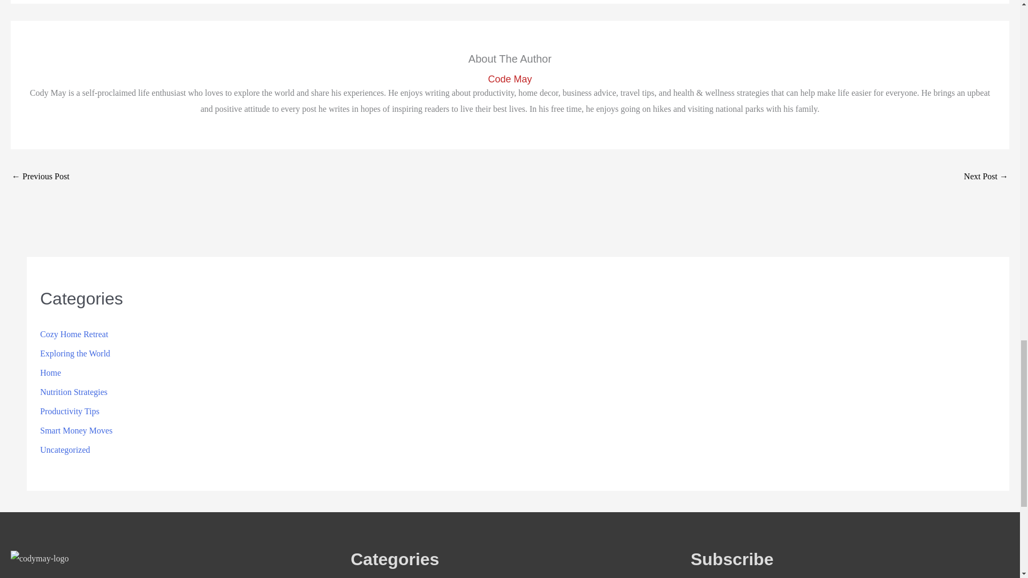 Image resolution: width=1028 pixels, height=578 pixels. Describe the element at coordinates (74, 334) in the screenshot. I see `Cozy Home Retreat` at that location.